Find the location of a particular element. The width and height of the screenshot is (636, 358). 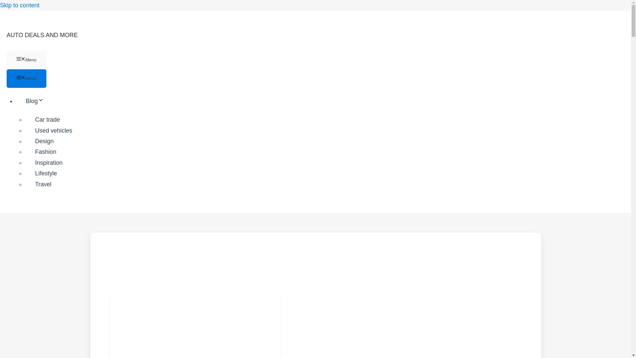

Inspiration is located at coordinates (49, 162).